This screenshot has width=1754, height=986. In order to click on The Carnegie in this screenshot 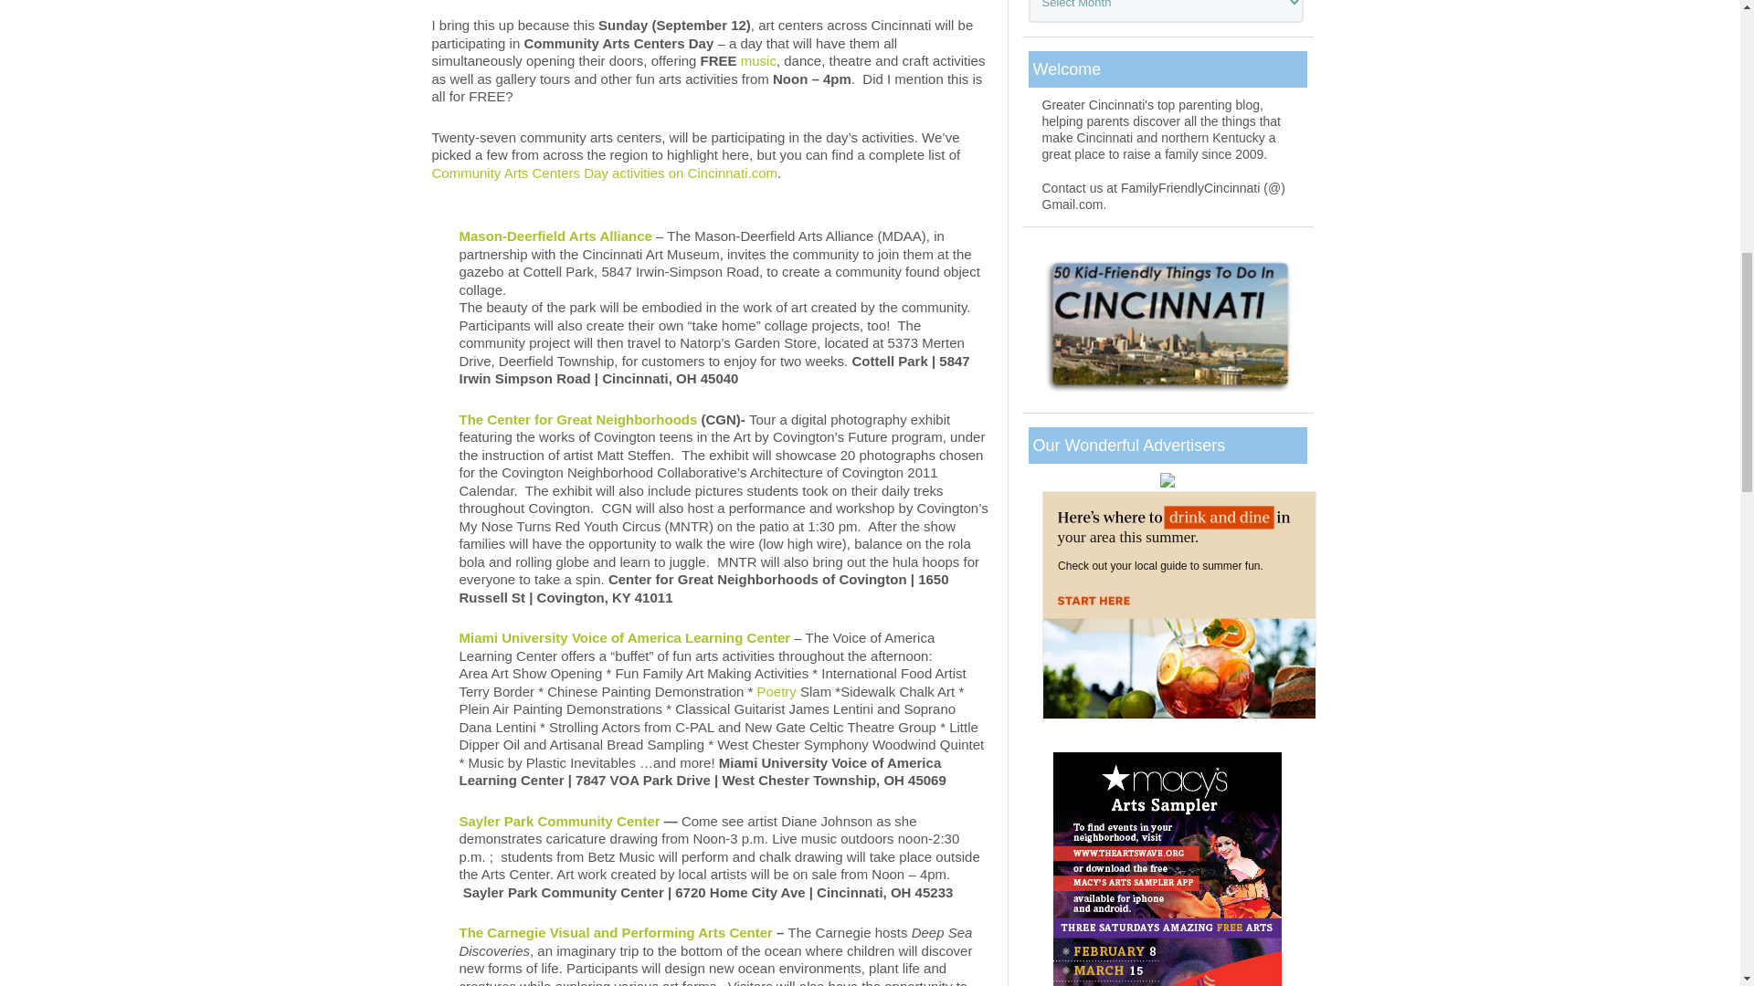, I will do `click(614, 933)`.